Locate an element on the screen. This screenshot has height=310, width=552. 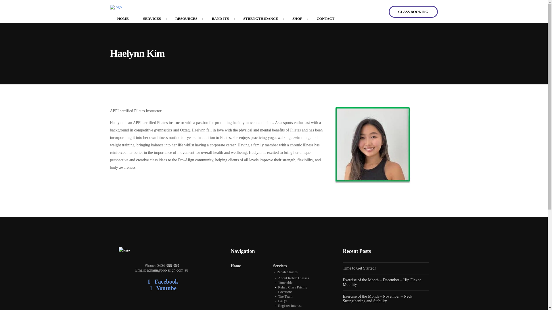
SHOP is located at coordinates (297, 18).